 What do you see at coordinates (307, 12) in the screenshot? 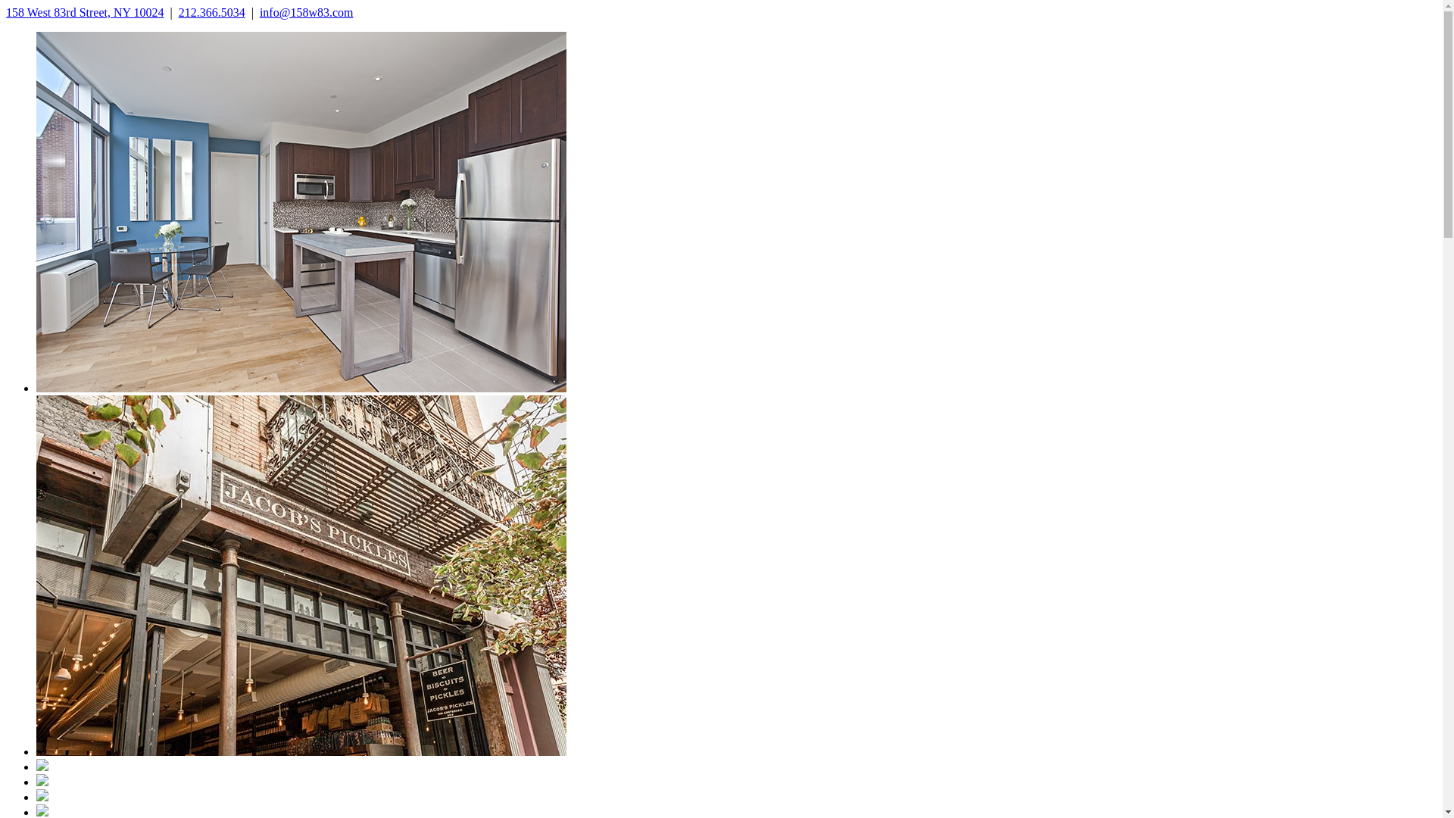
I see `info@158w83.com` at bounding box center [307, 12].